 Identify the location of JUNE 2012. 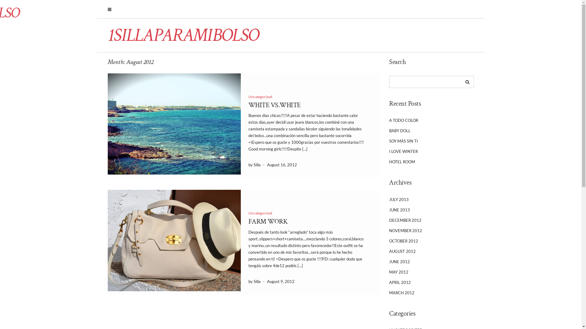
(400, 262).